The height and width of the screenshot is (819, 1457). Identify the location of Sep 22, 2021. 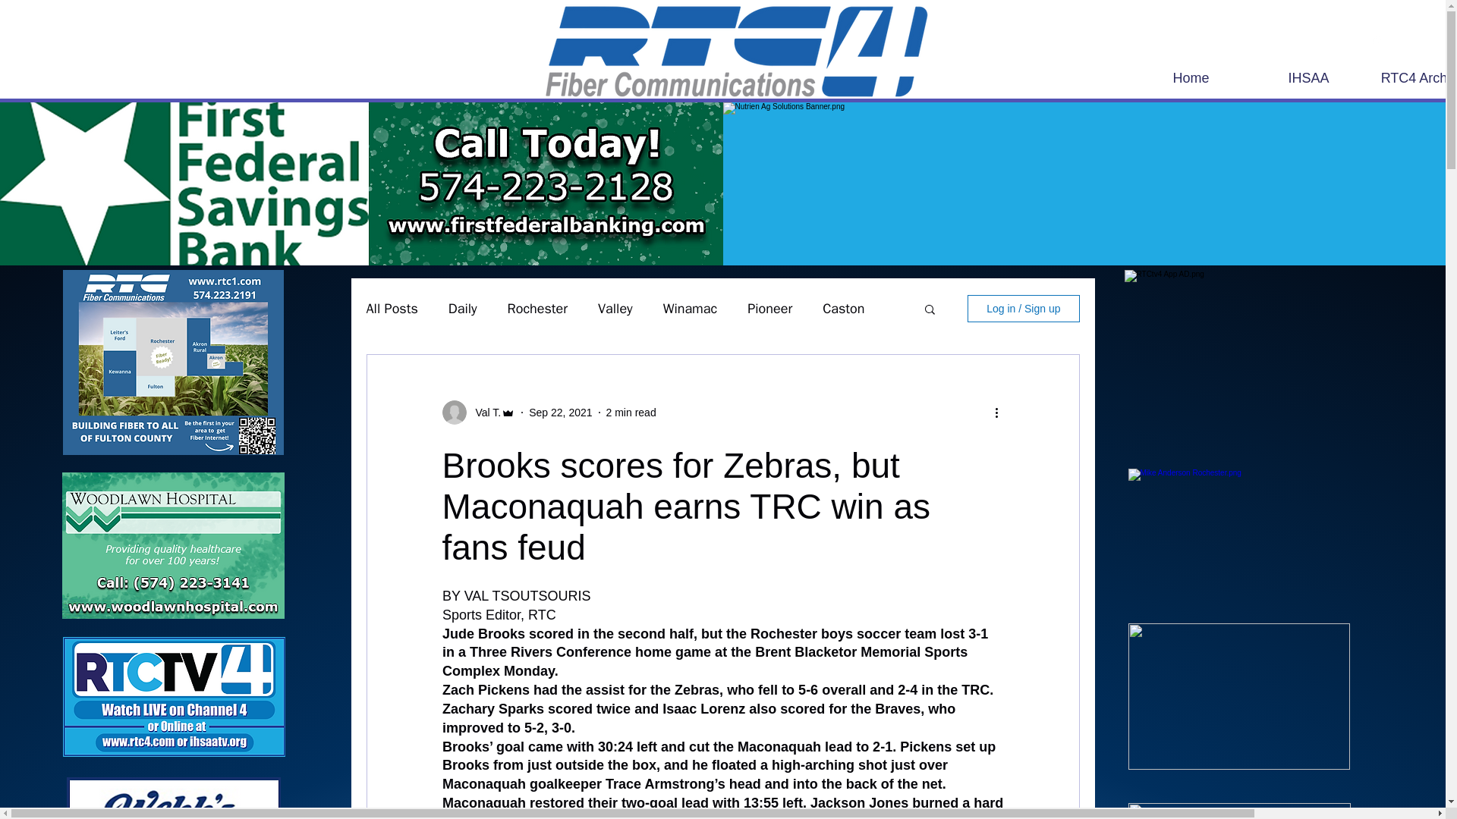
(560, 412).